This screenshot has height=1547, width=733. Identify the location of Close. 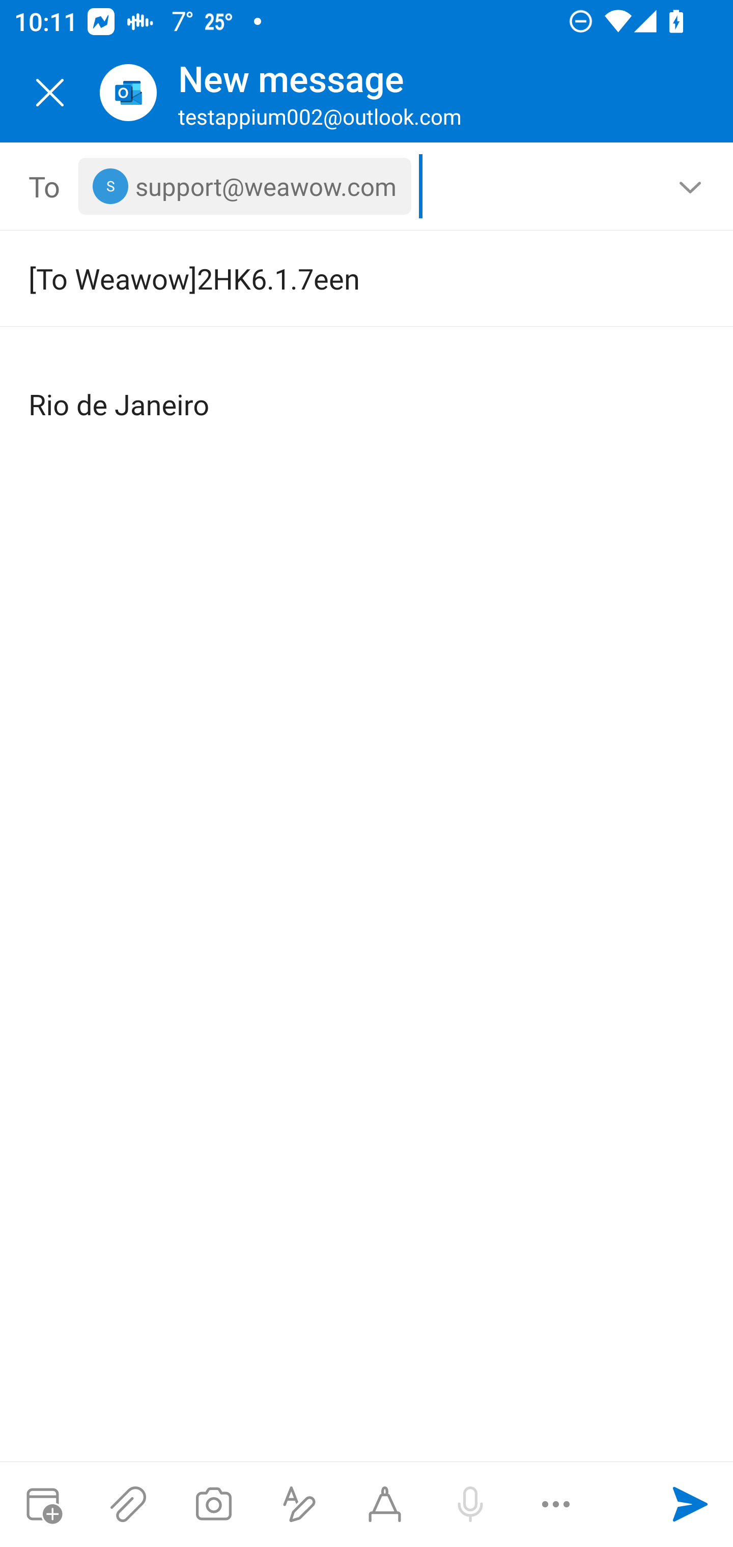
(50, 93).